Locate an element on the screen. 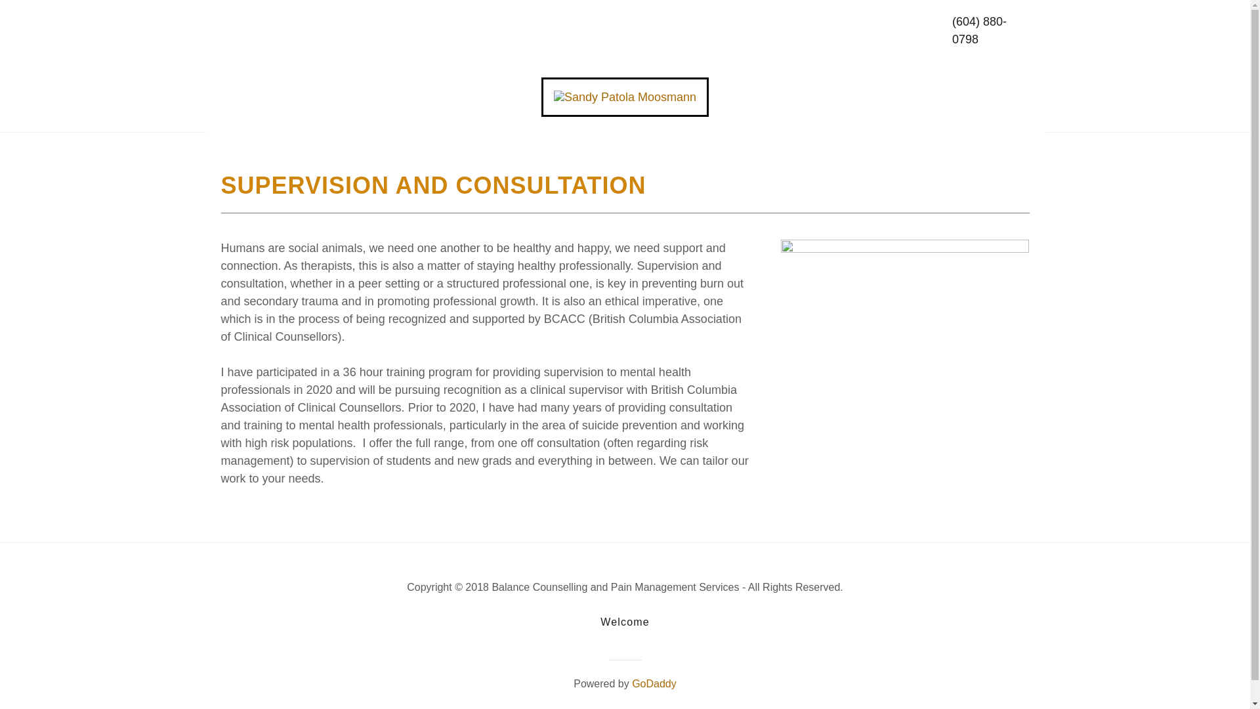 This screenshot has height=709, width=1260. GoDaddy is located at coordinates (654, 684).